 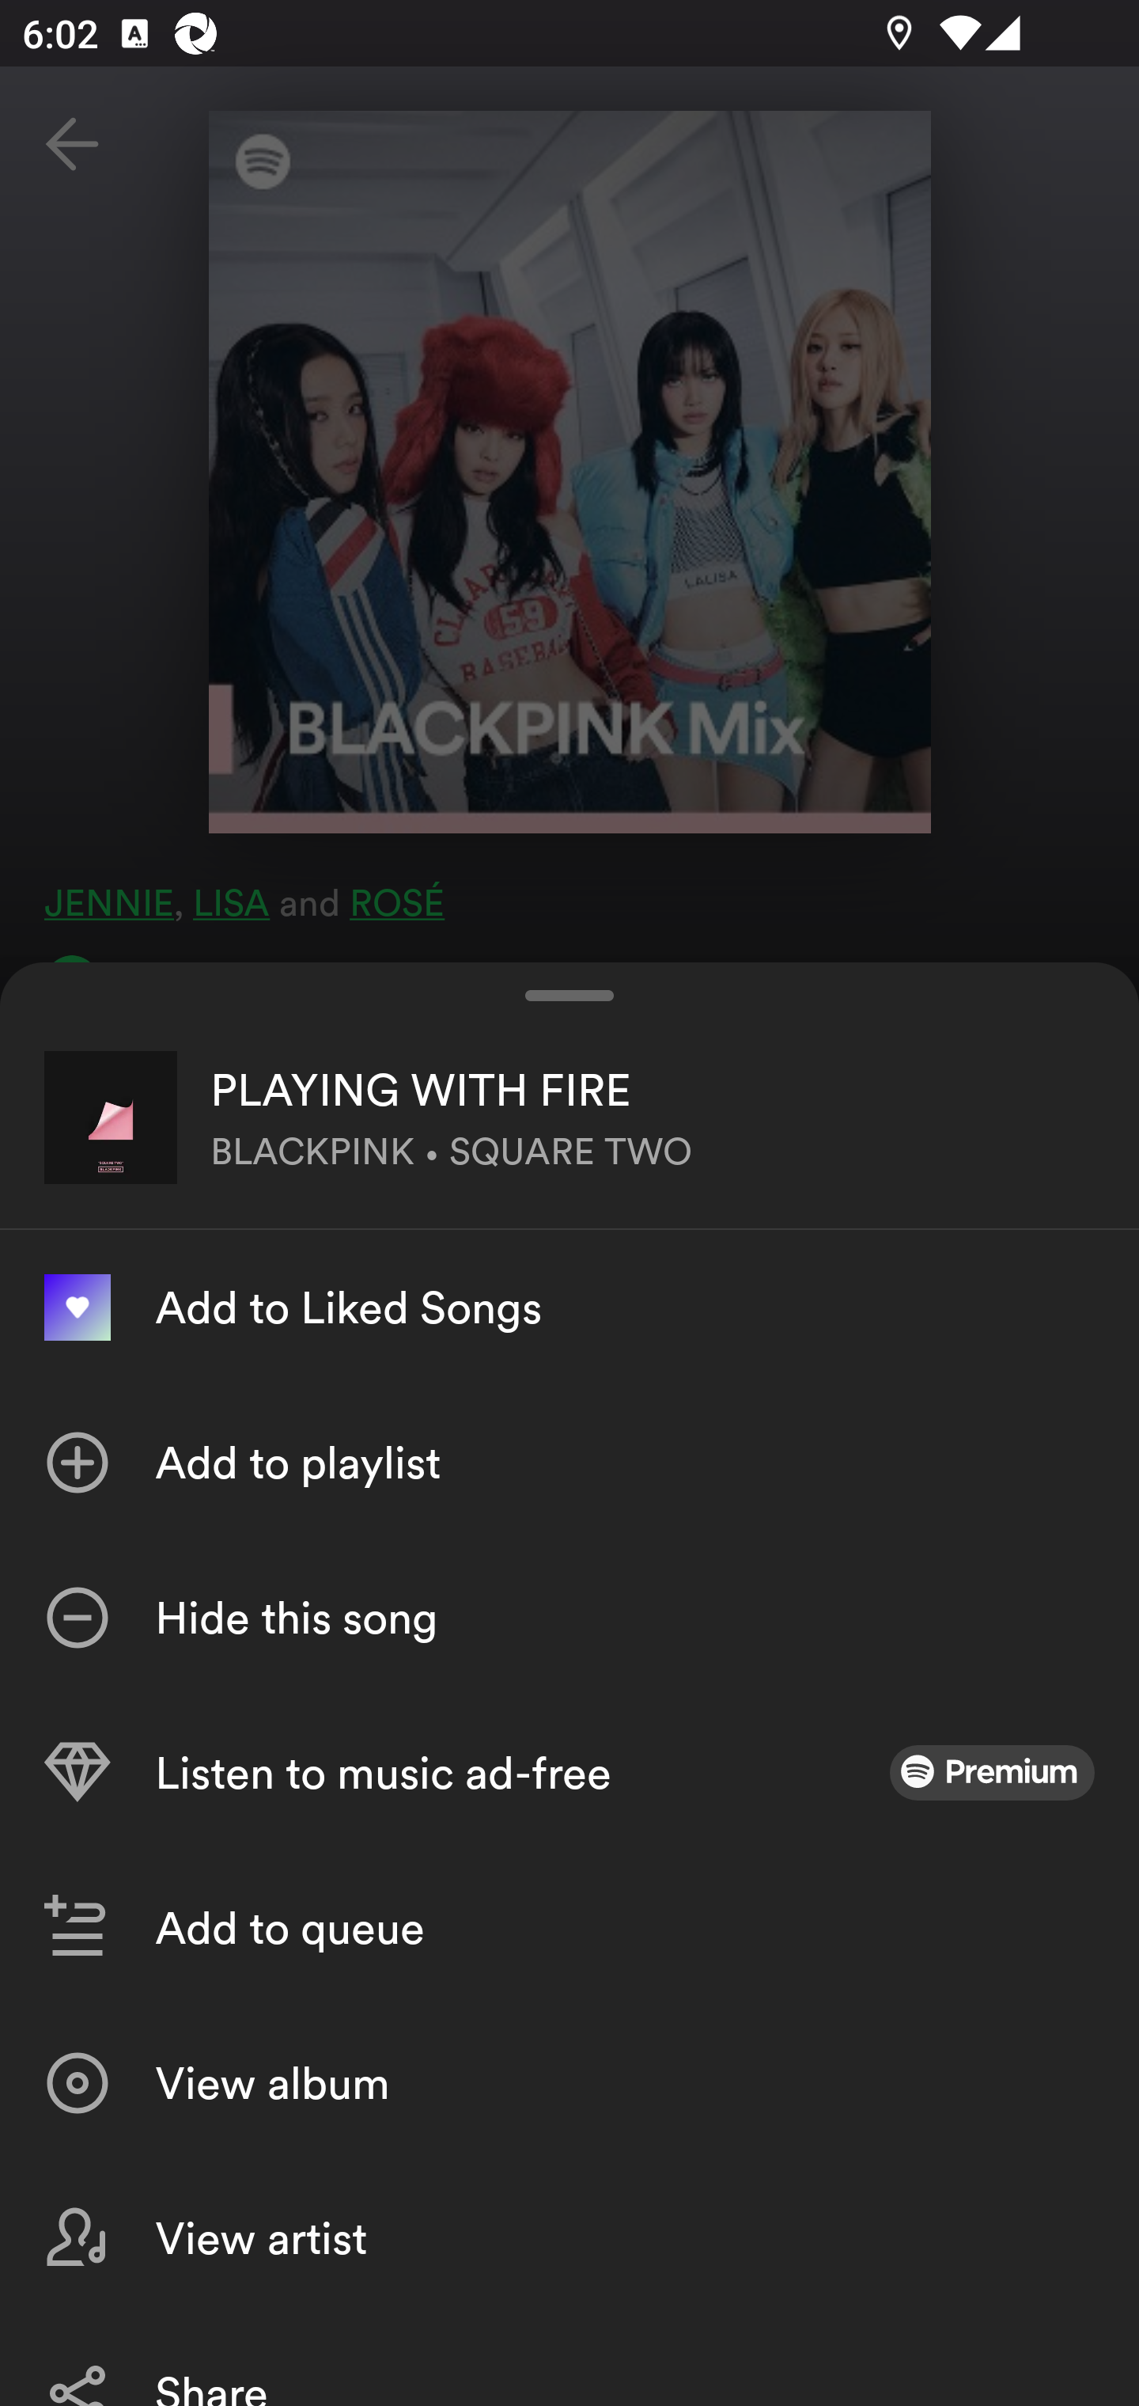 I want to click on Add to playlist, so click(x=569, y=1463).